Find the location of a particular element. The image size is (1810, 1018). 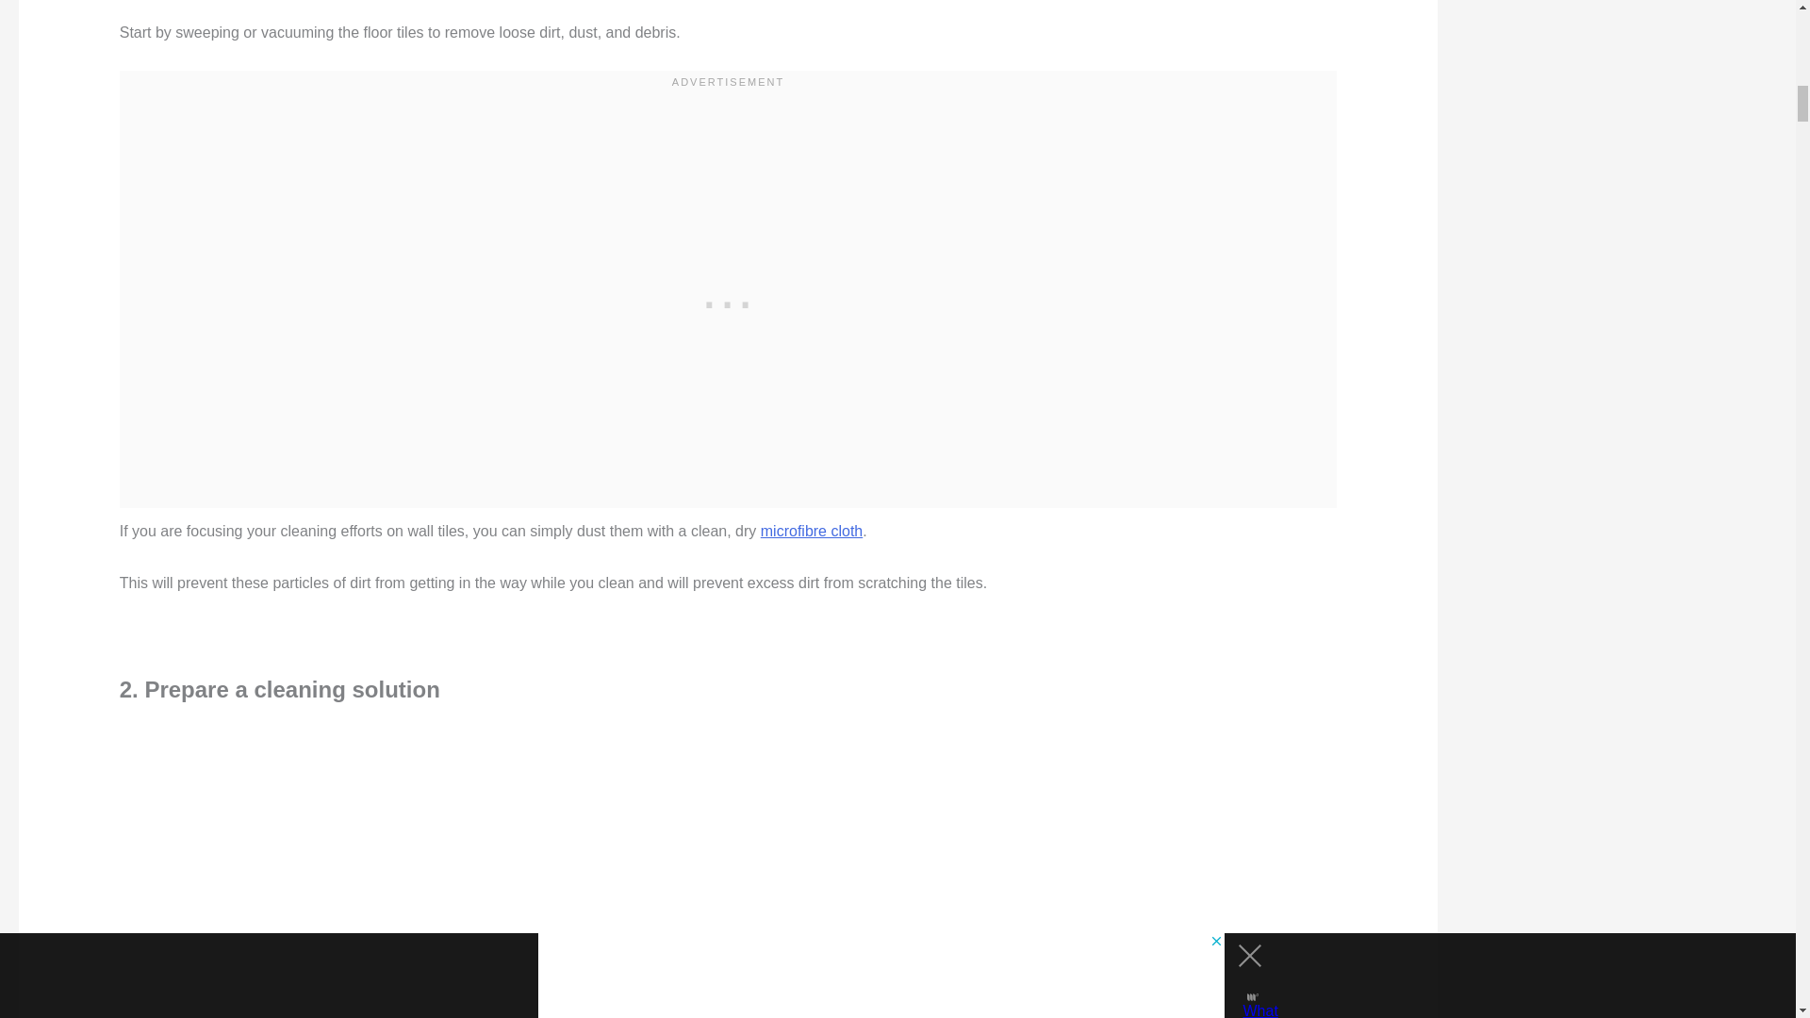

microfibre cloth is located at coordinates (811, 532).